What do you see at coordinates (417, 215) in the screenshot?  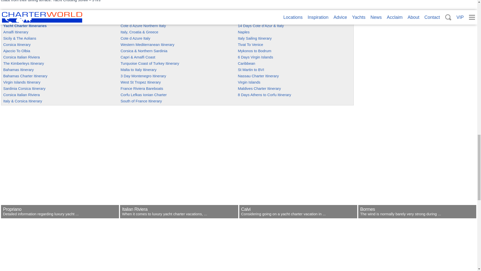 I see `Bormes` at bounding box center [417, 215].